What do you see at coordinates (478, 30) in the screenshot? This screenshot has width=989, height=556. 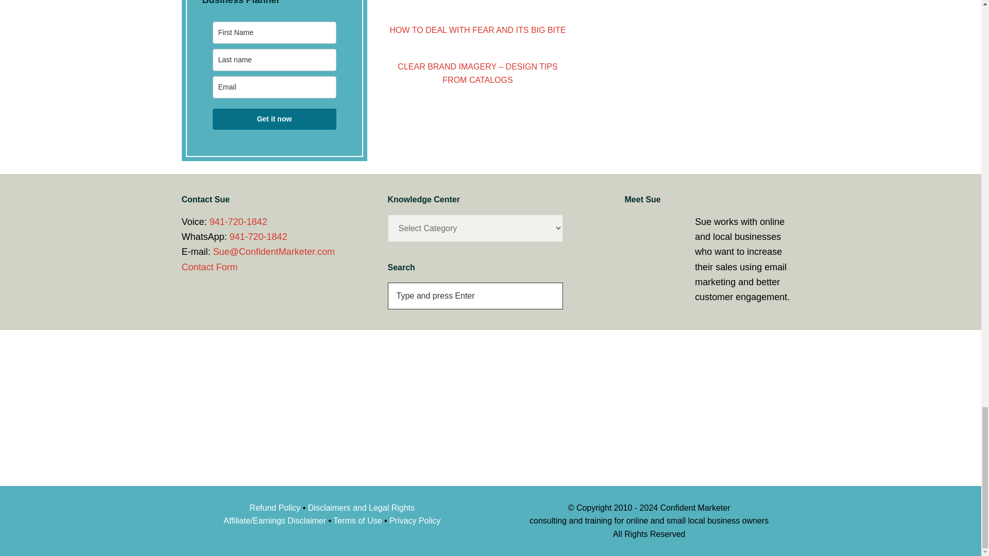 I see `Permanent Link toHow to Deal With Fear and Its Big Bite` at bounding box center [478, 30].